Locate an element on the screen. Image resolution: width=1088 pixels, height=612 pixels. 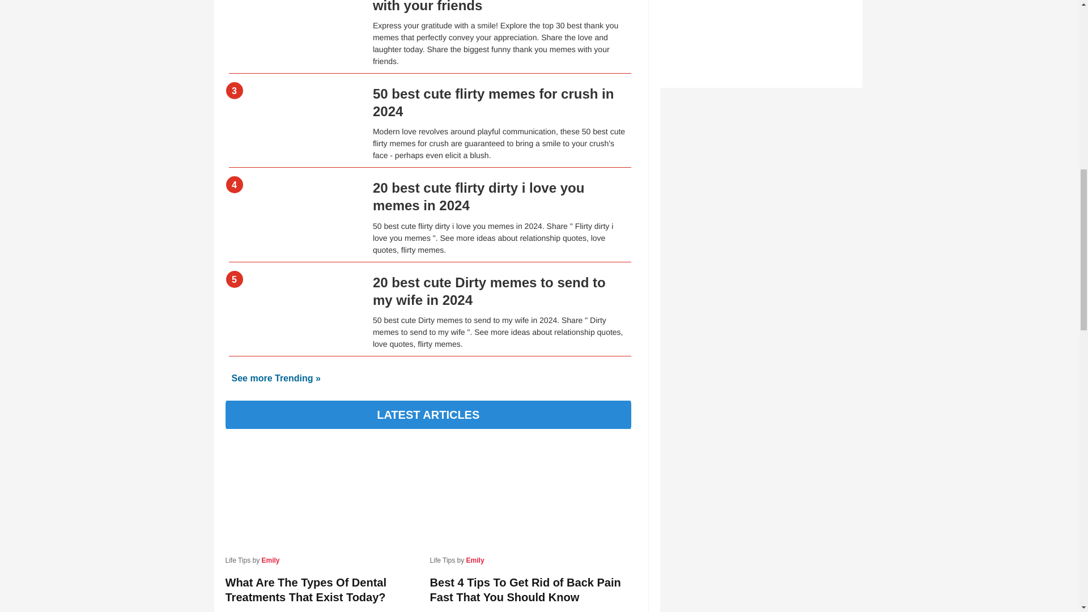
5 is located at coordinates (295, 288).